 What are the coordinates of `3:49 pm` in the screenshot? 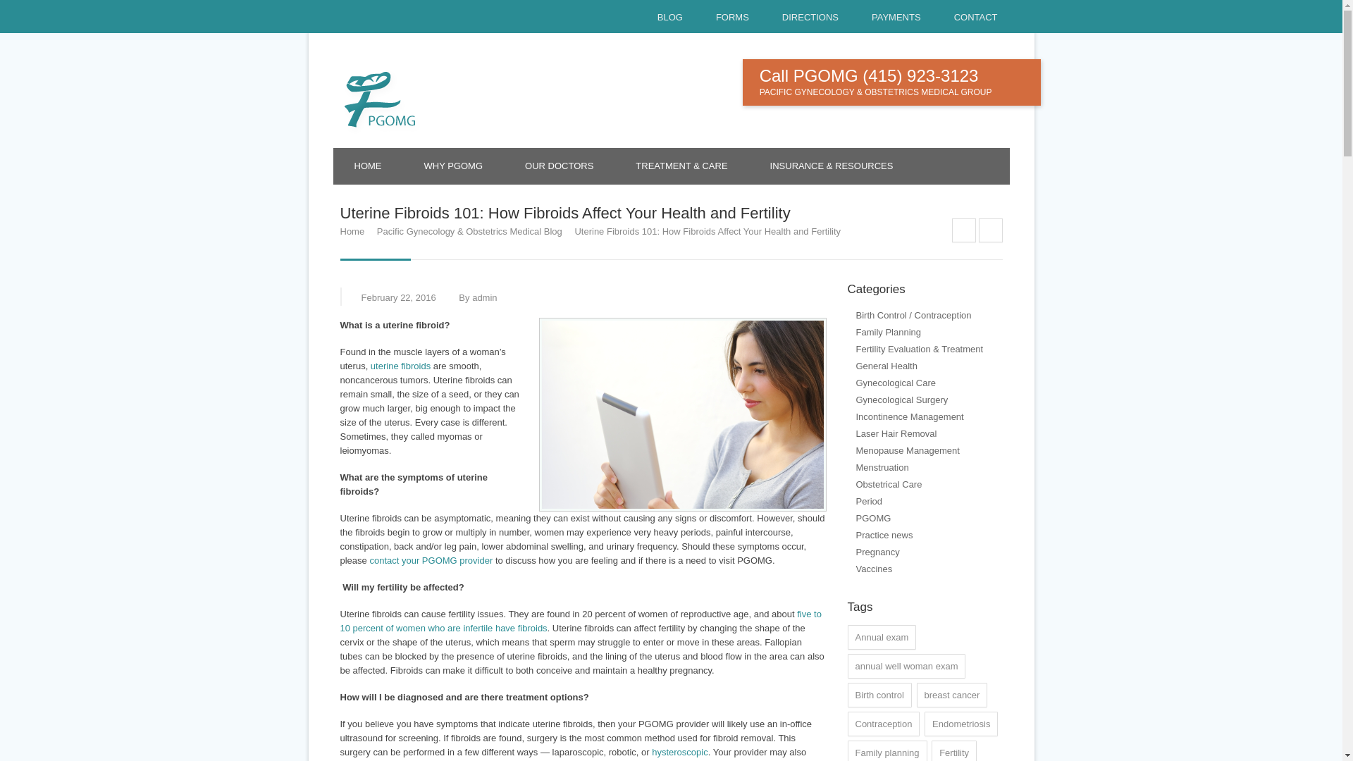 It's located at (398, 297).